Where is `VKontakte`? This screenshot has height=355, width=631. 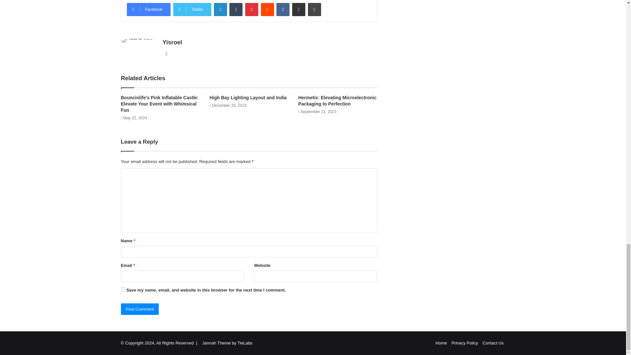 VKontakte is located at coordinates (283, 9).